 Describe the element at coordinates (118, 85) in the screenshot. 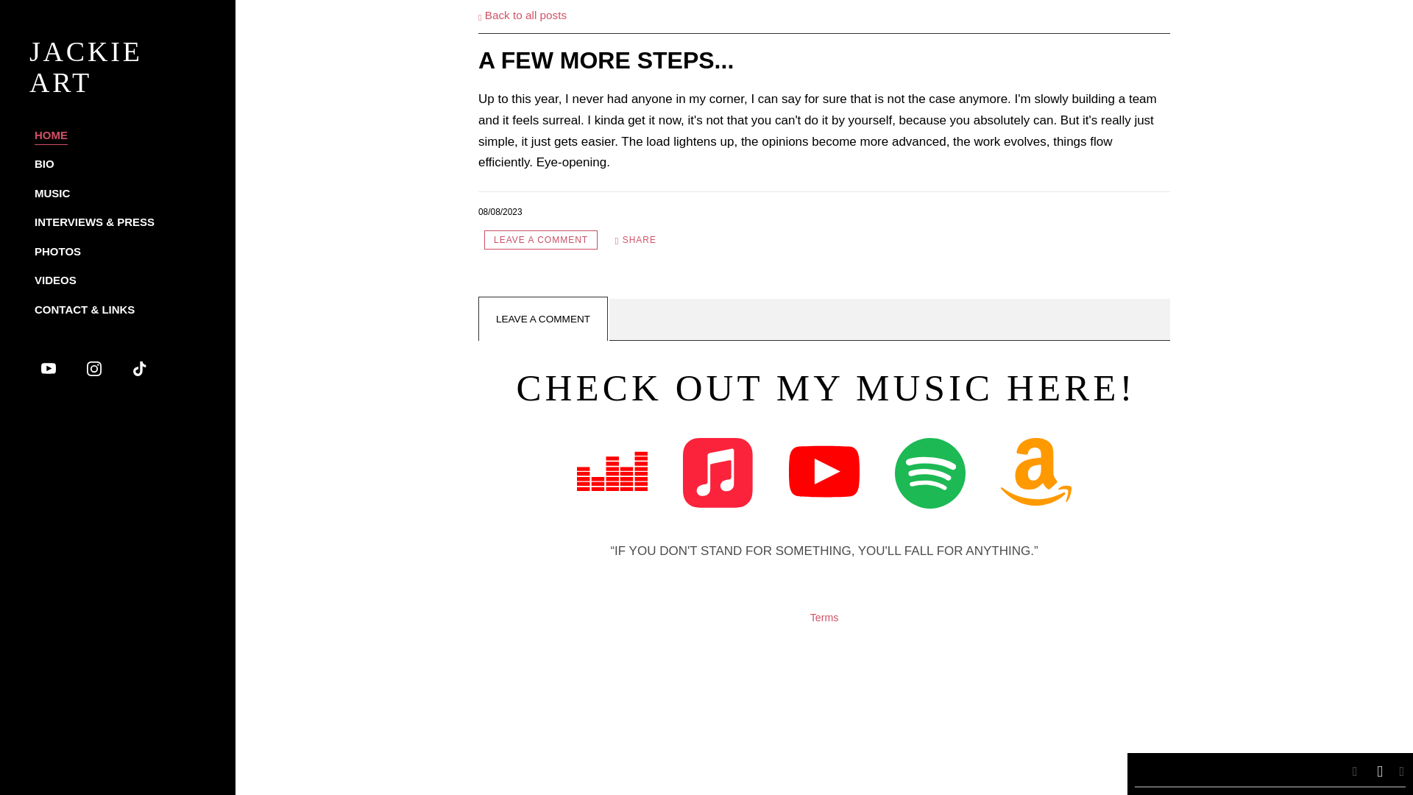

I see `JACKIE ART` at that location.